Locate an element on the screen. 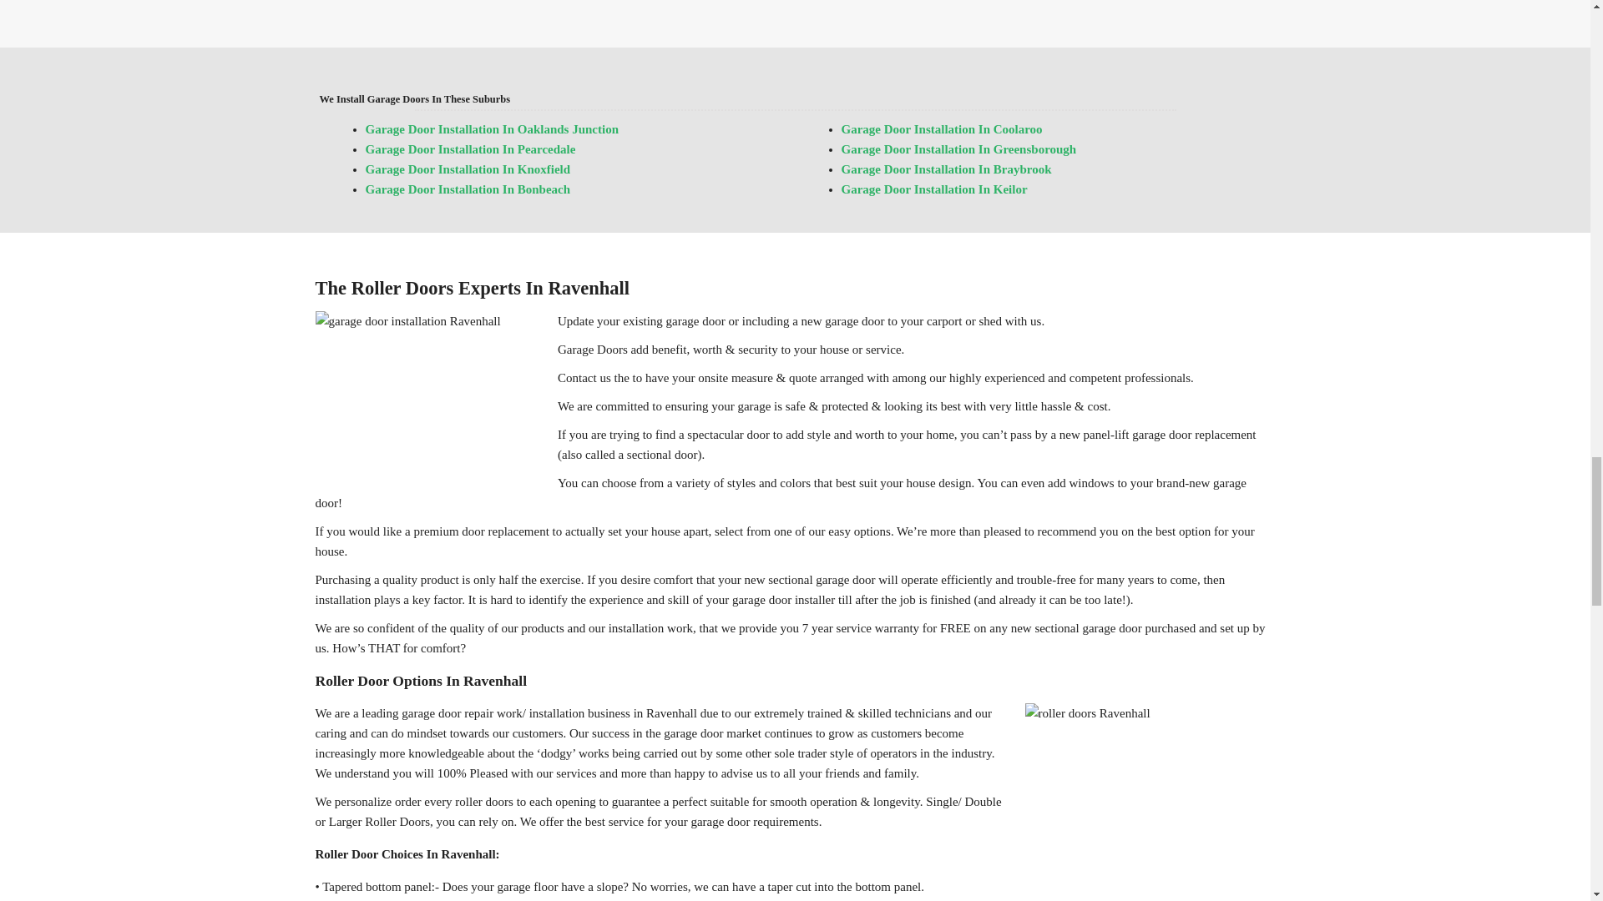 Image resolution: width=1603 pixels, height=901 pixels. Garage Door Installation In Braybrook is located at coordinates (947, 169).